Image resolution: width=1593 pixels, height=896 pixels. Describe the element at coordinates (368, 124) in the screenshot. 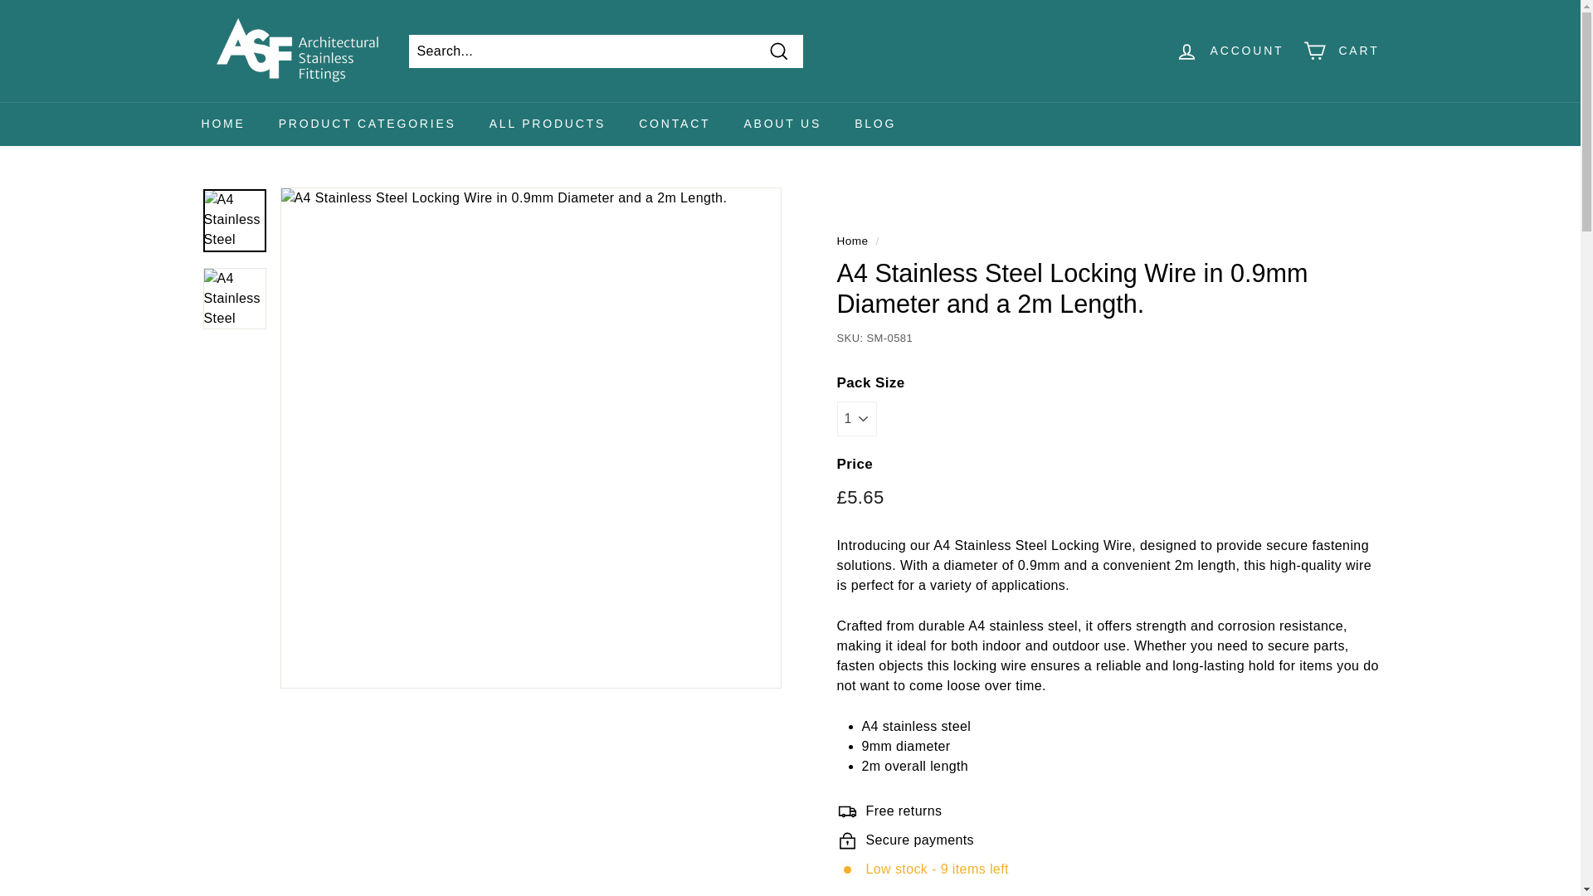

I see `PRODUCT CATEGORIES` at that location.